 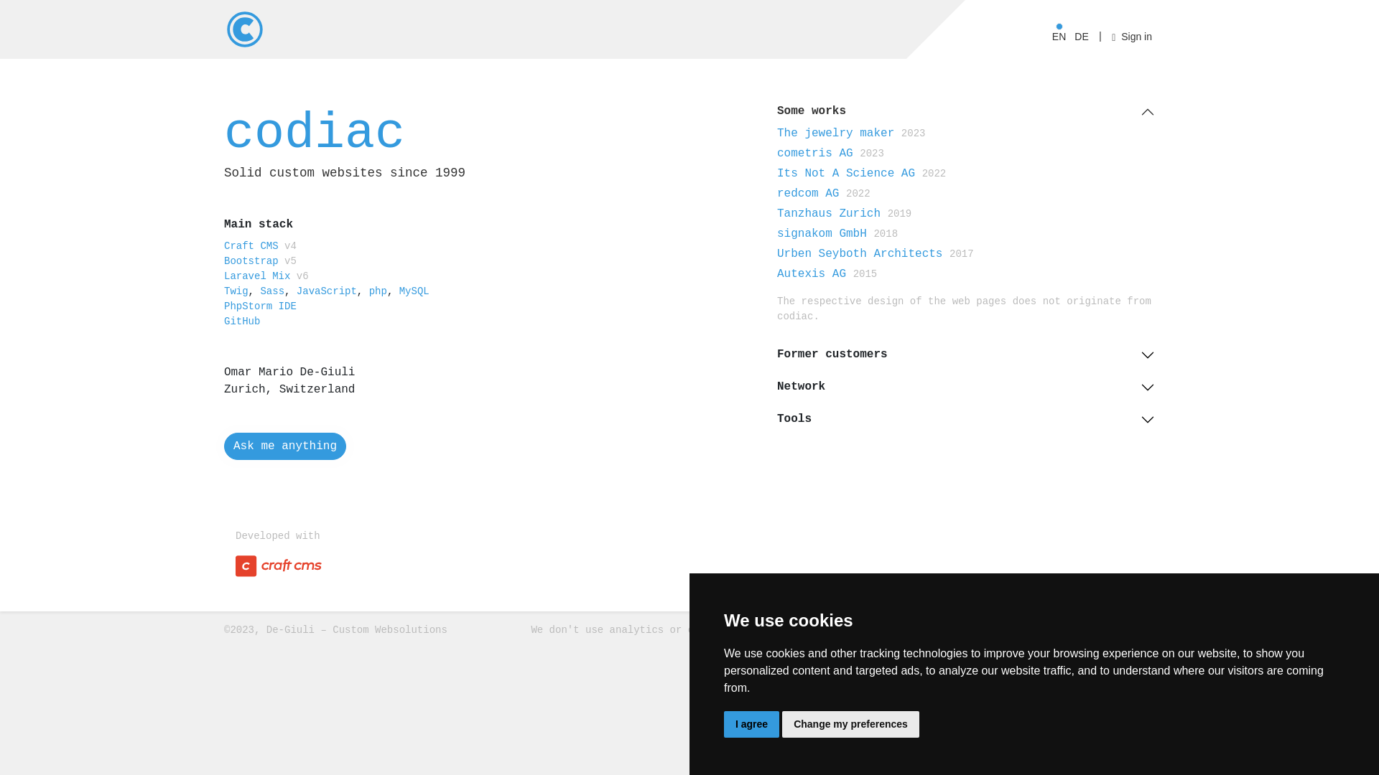 What do you see at coordinates (260, 306) in the screenshot?
I see `PhpStorm IDE` at bounding box center [260, 306].